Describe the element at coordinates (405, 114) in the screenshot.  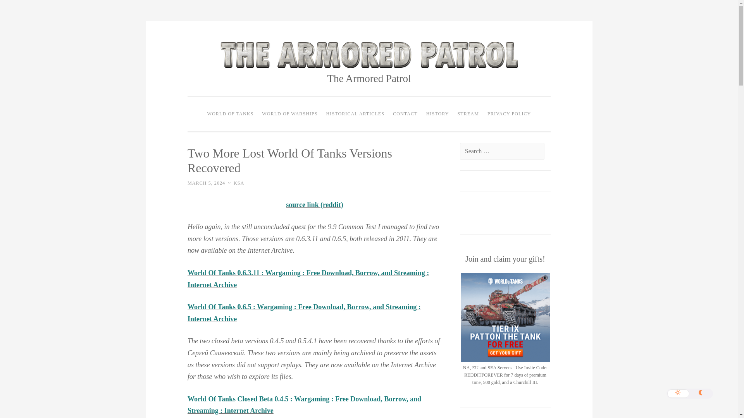
I see `CONTACT` at that location.